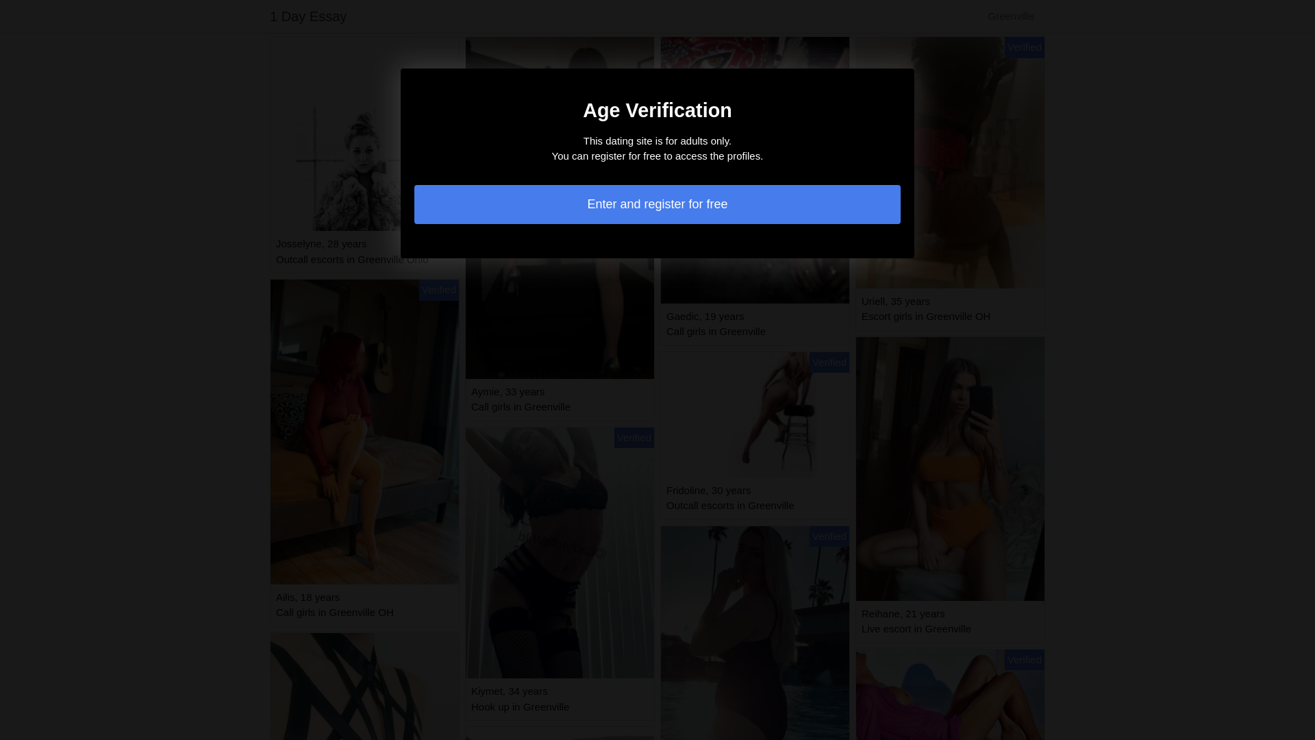 This screenshot has height=740, width=1315. What do you see at coordinates (308, 16) in the screenshot?
I see `1 Day Essay` at bounding box center [308, 16].